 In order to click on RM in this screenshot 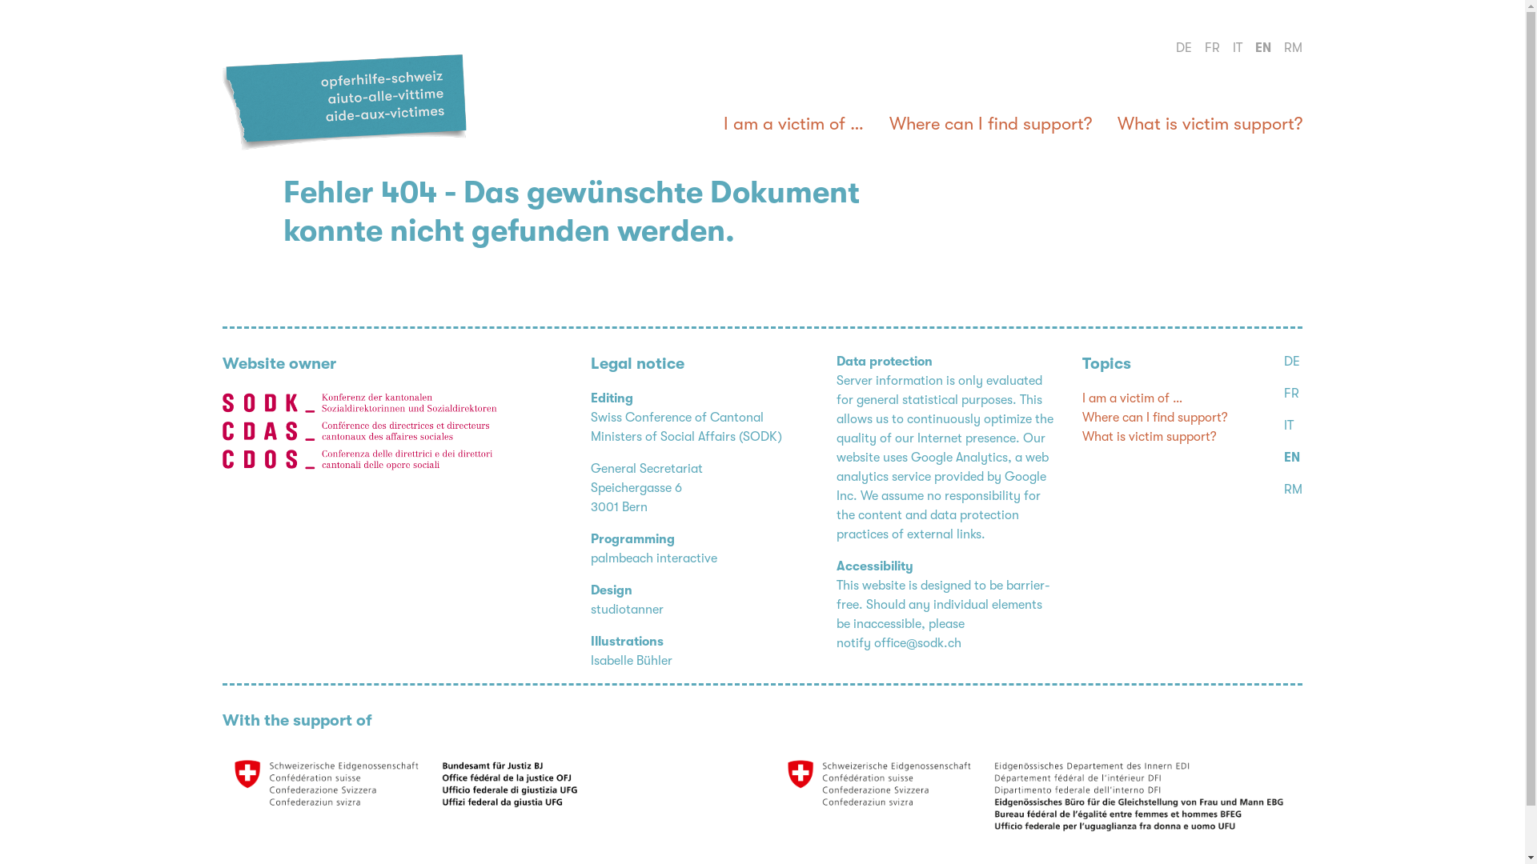, I will do `click(1294, 48)`.